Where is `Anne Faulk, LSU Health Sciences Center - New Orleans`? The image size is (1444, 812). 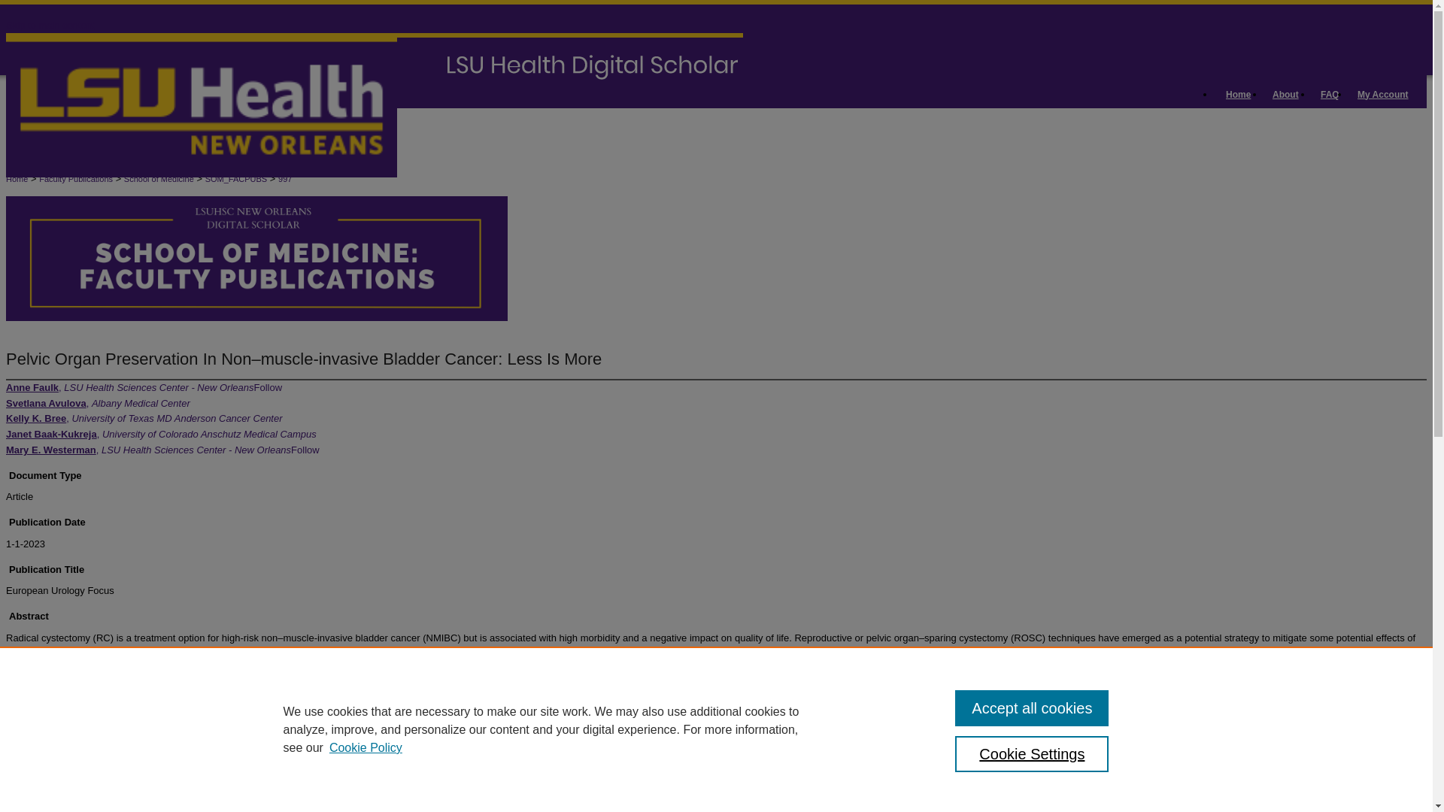 Anne Faulk, LSU Health Sciences Center - New Orleans is located at coordinates (129, 386).